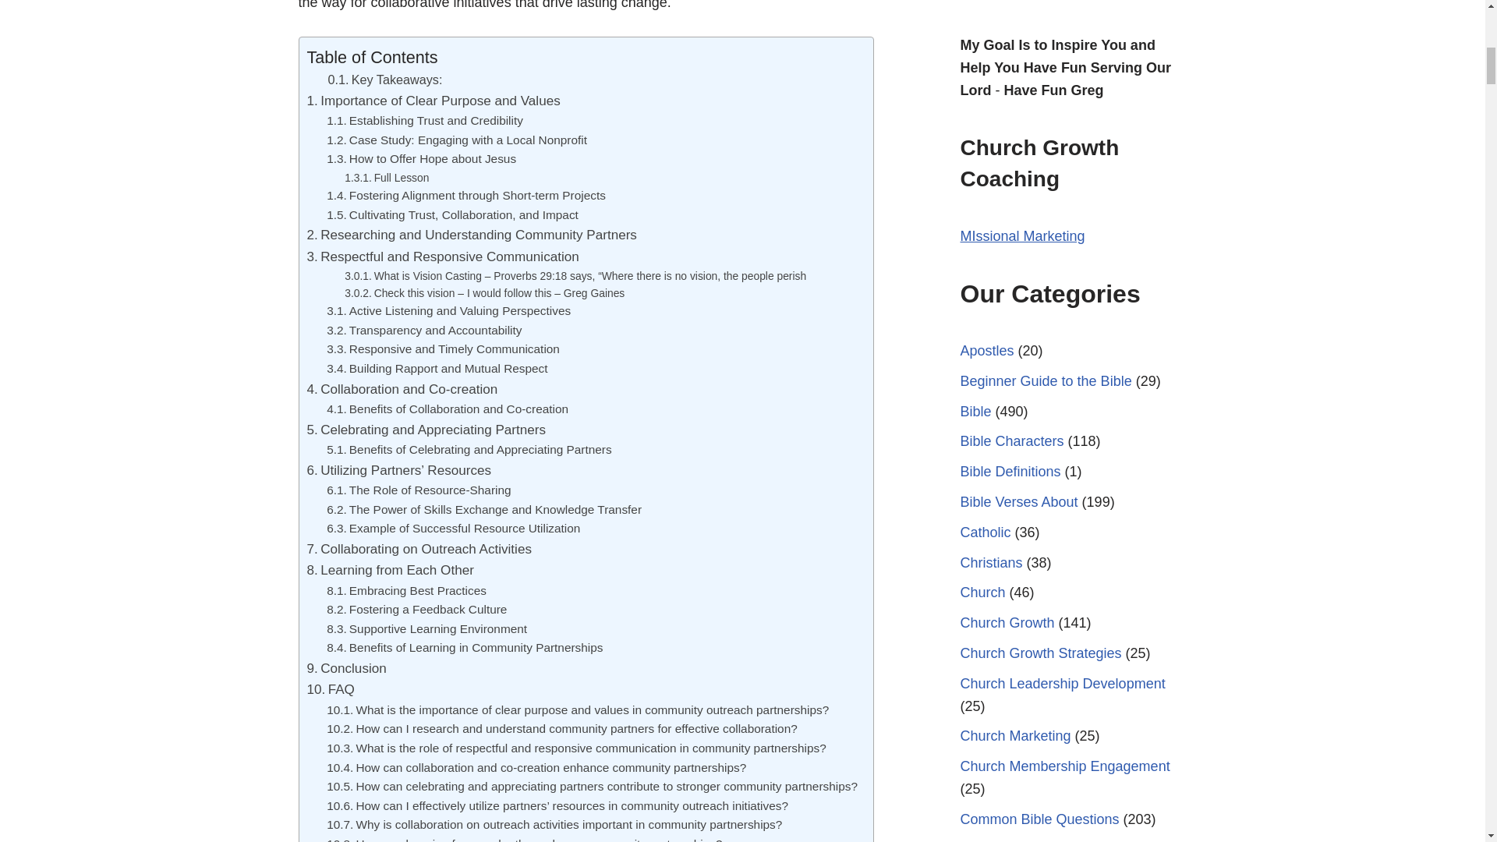  I want to click on How to Offer Hope about Jesus, so click(421, 159).